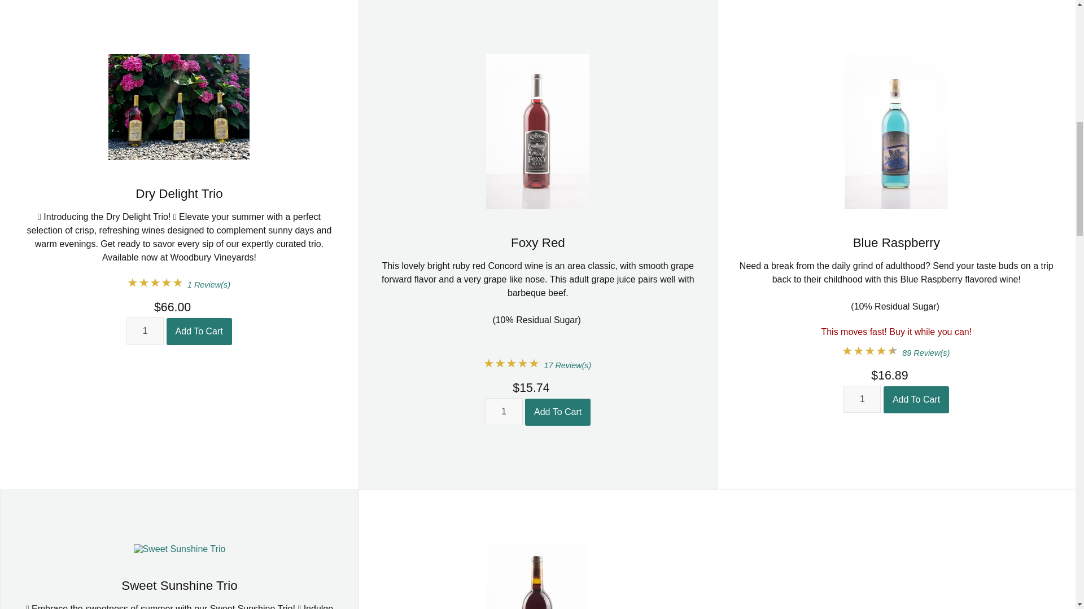 Image resolution: width=1084 pixels, height=609 pixels. I want to click on 1, so click(504, 412).